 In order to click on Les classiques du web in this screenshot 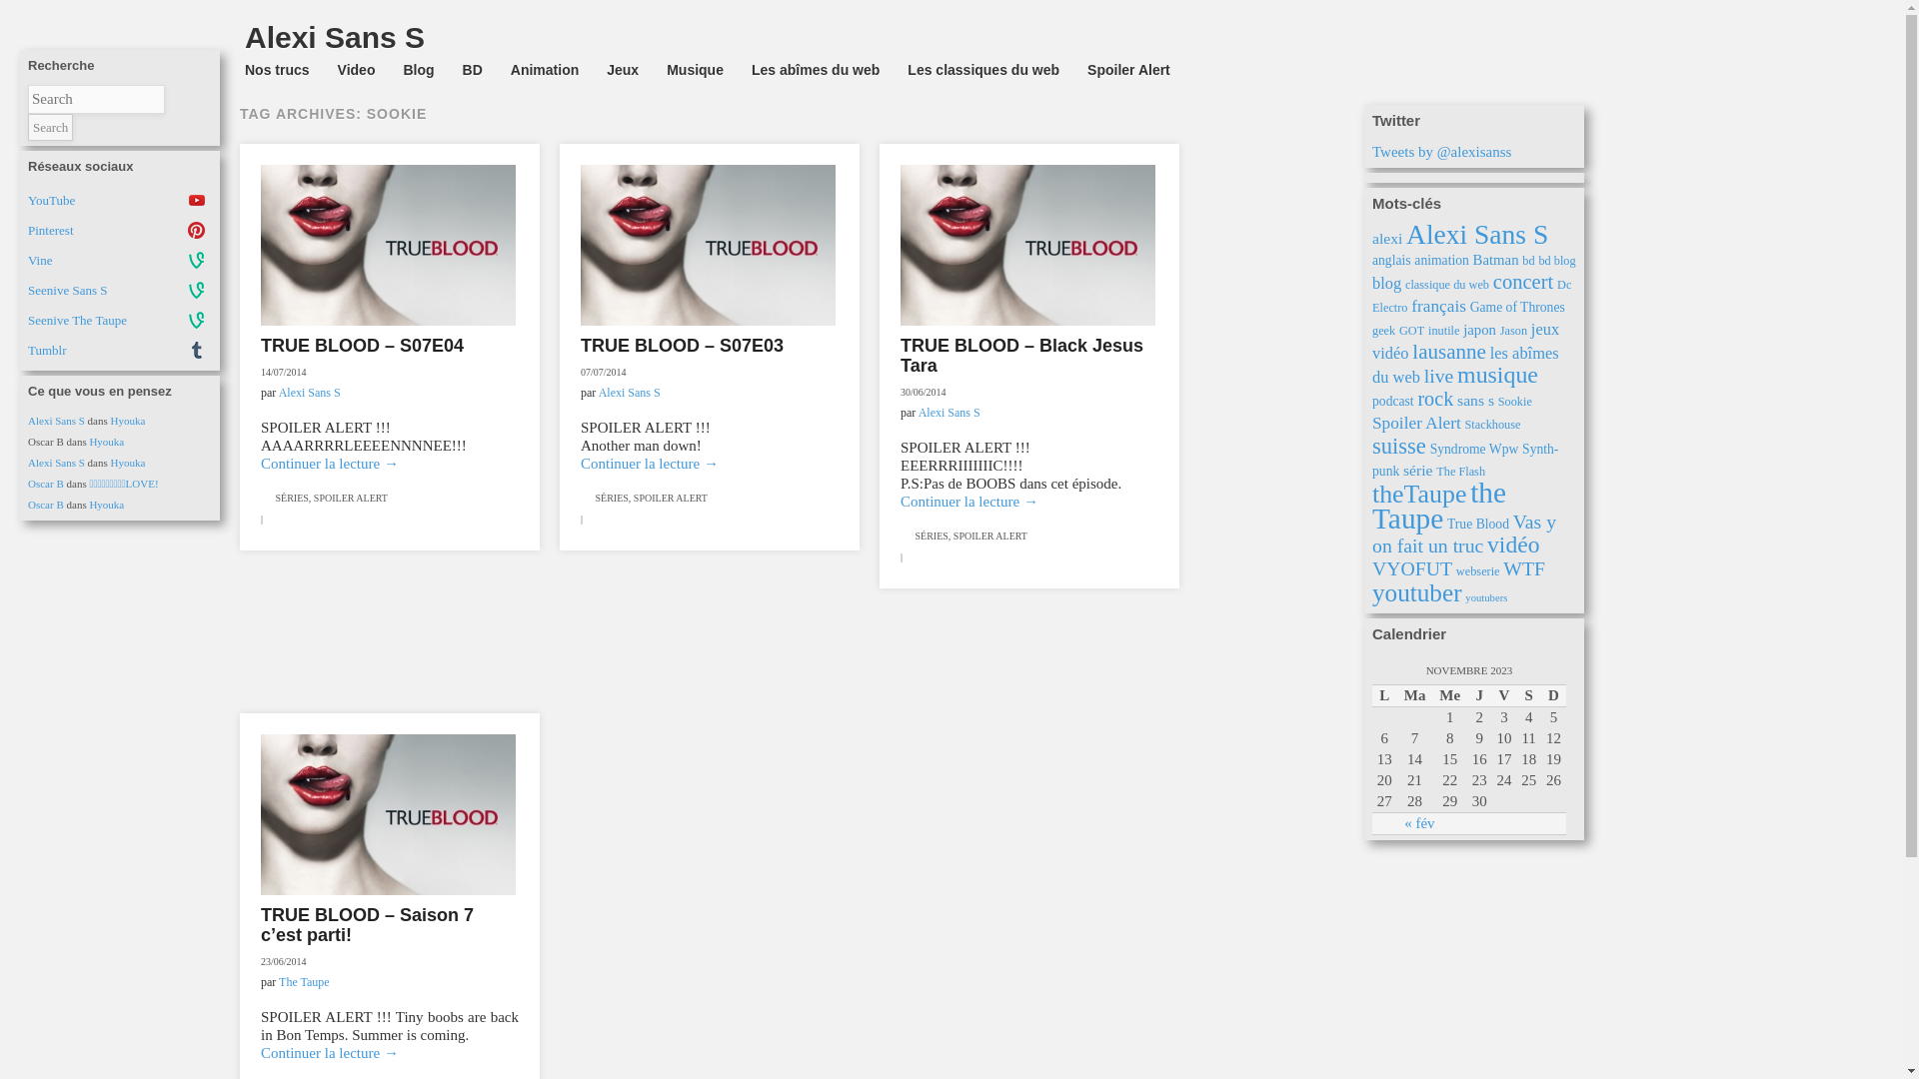, I will do `click(983, 70)`.